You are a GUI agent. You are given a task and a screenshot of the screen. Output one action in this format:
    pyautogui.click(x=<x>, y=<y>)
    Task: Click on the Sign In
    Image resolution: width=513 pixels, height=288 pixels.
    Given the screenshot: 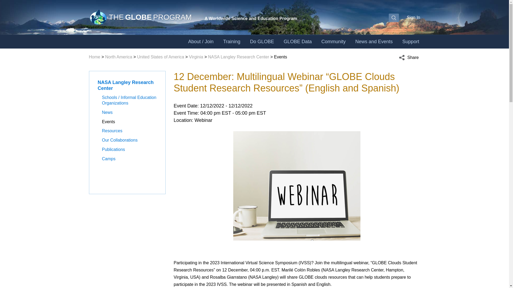 What is the action you would take?
    pyautogui.click(x=413, y=17)
    